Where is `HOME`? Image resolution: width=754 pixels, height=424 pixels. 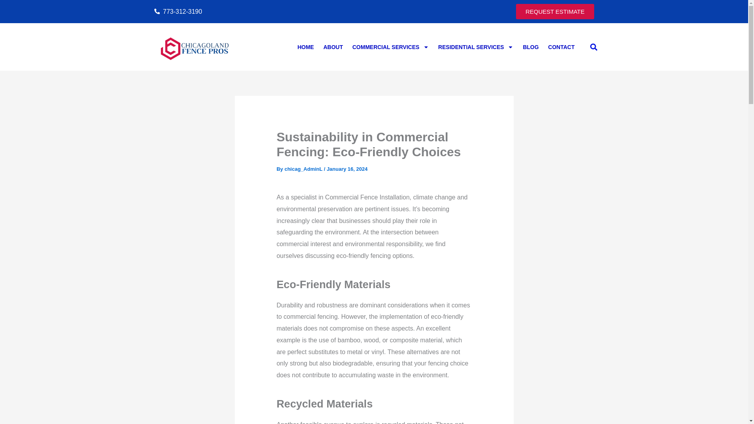
HOME is located at coordinates (305, 47).